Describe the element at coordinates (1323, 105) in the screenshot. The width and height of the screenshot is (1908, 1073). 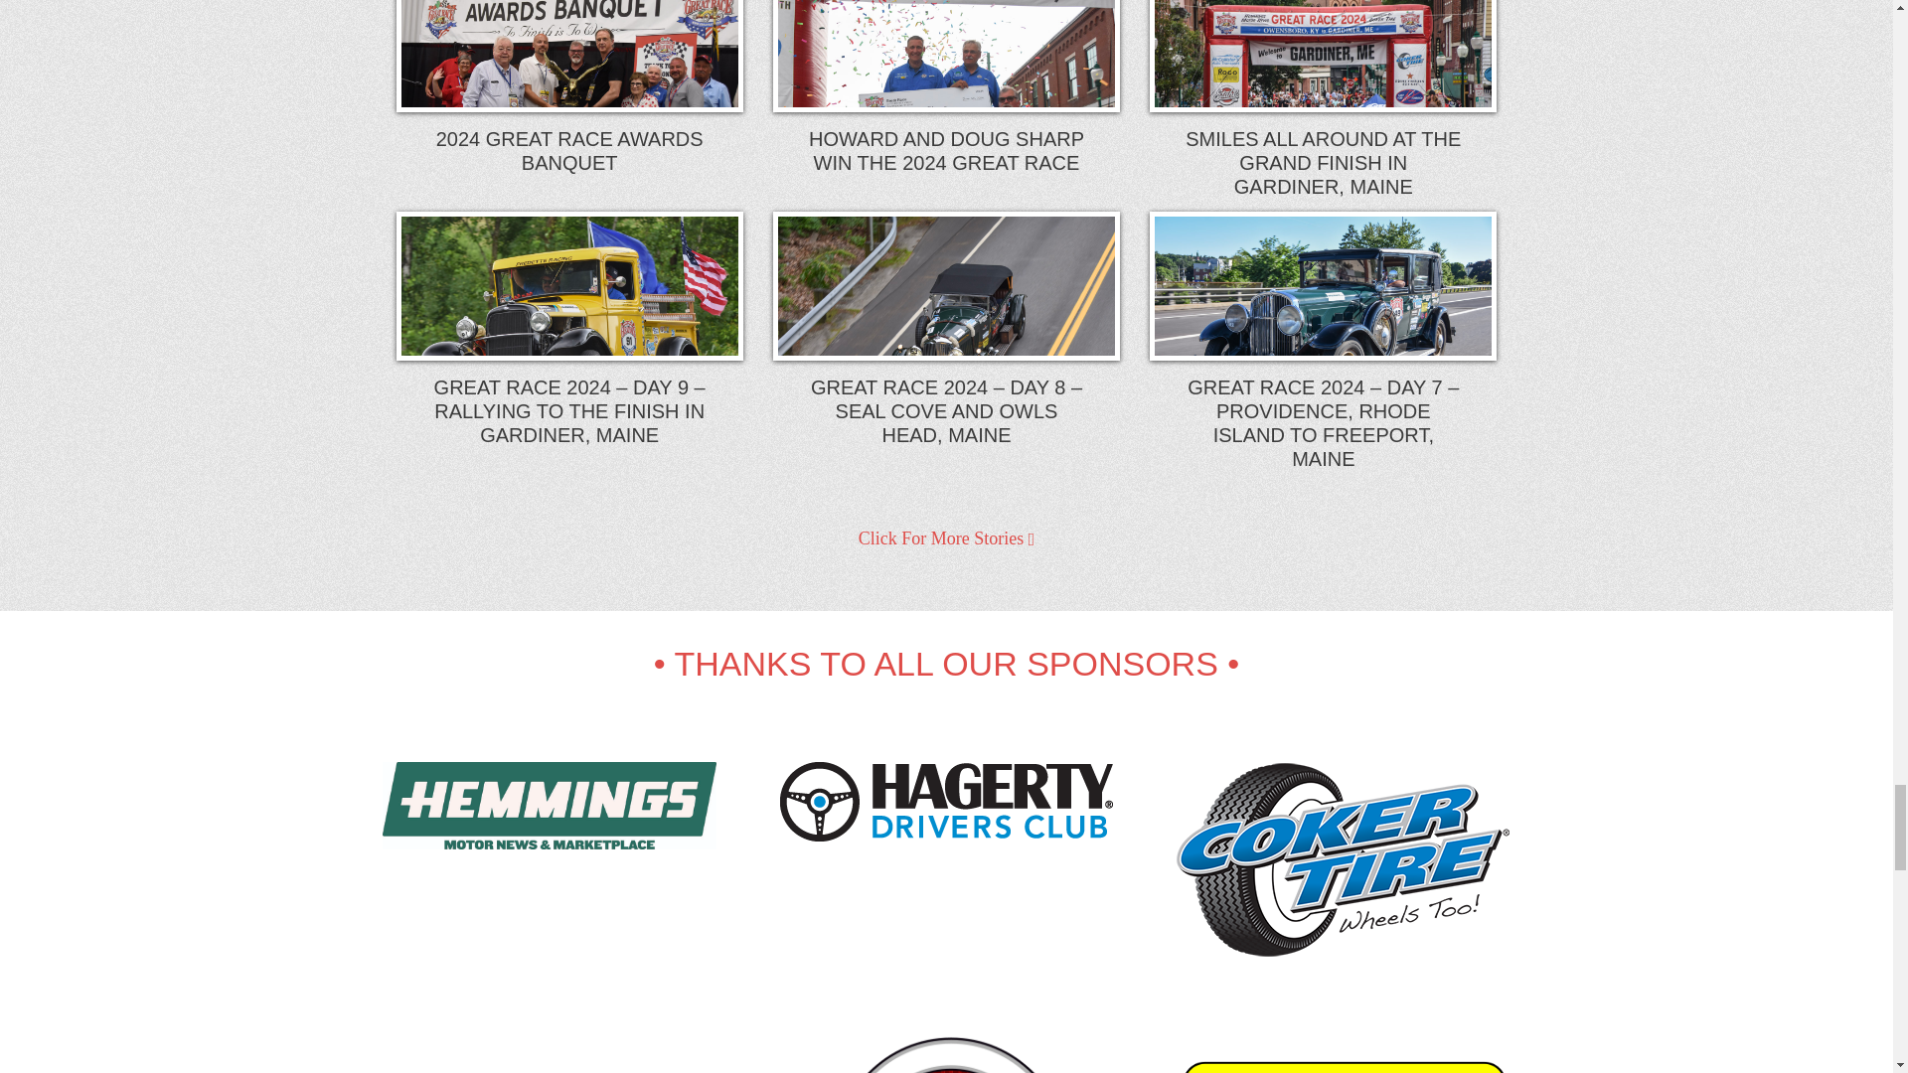
I see `Smiles All Around at the Grand Finish in Gardiner, Maine` at that location.